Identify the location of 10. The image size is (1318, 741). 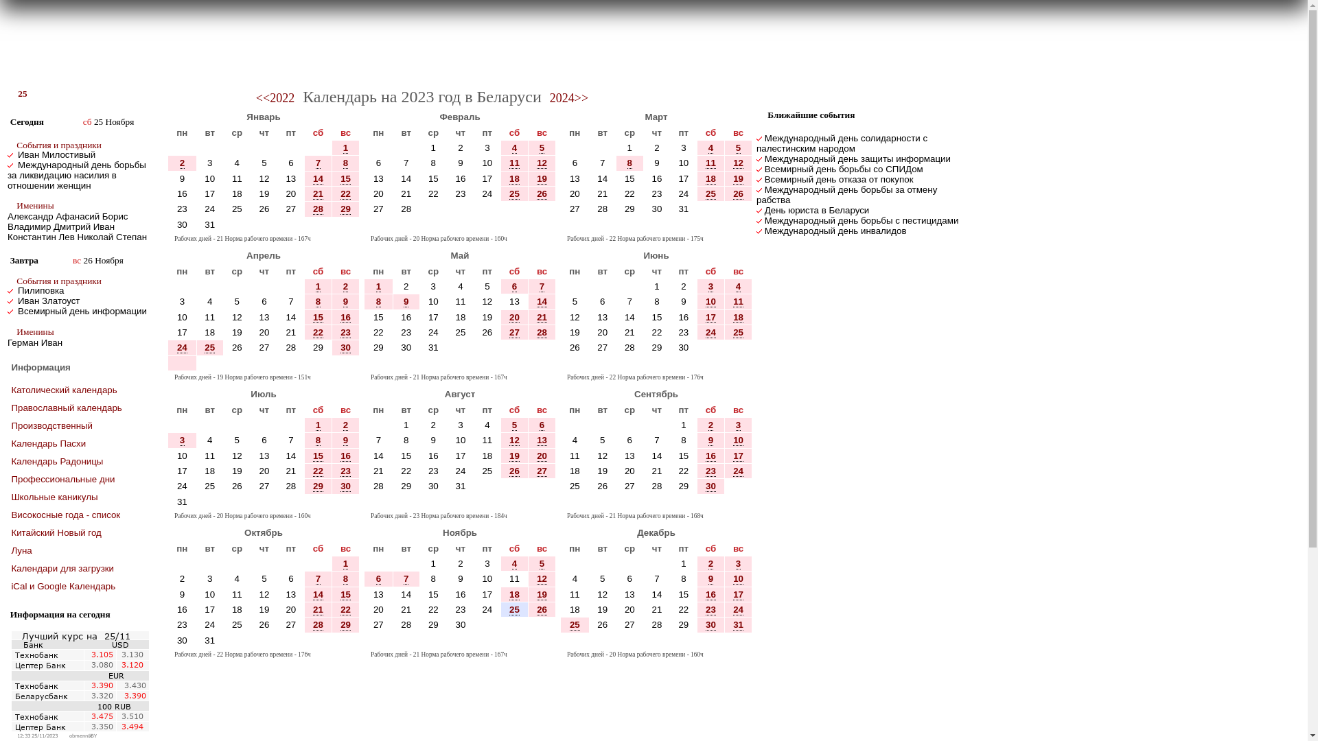
(182, 317).